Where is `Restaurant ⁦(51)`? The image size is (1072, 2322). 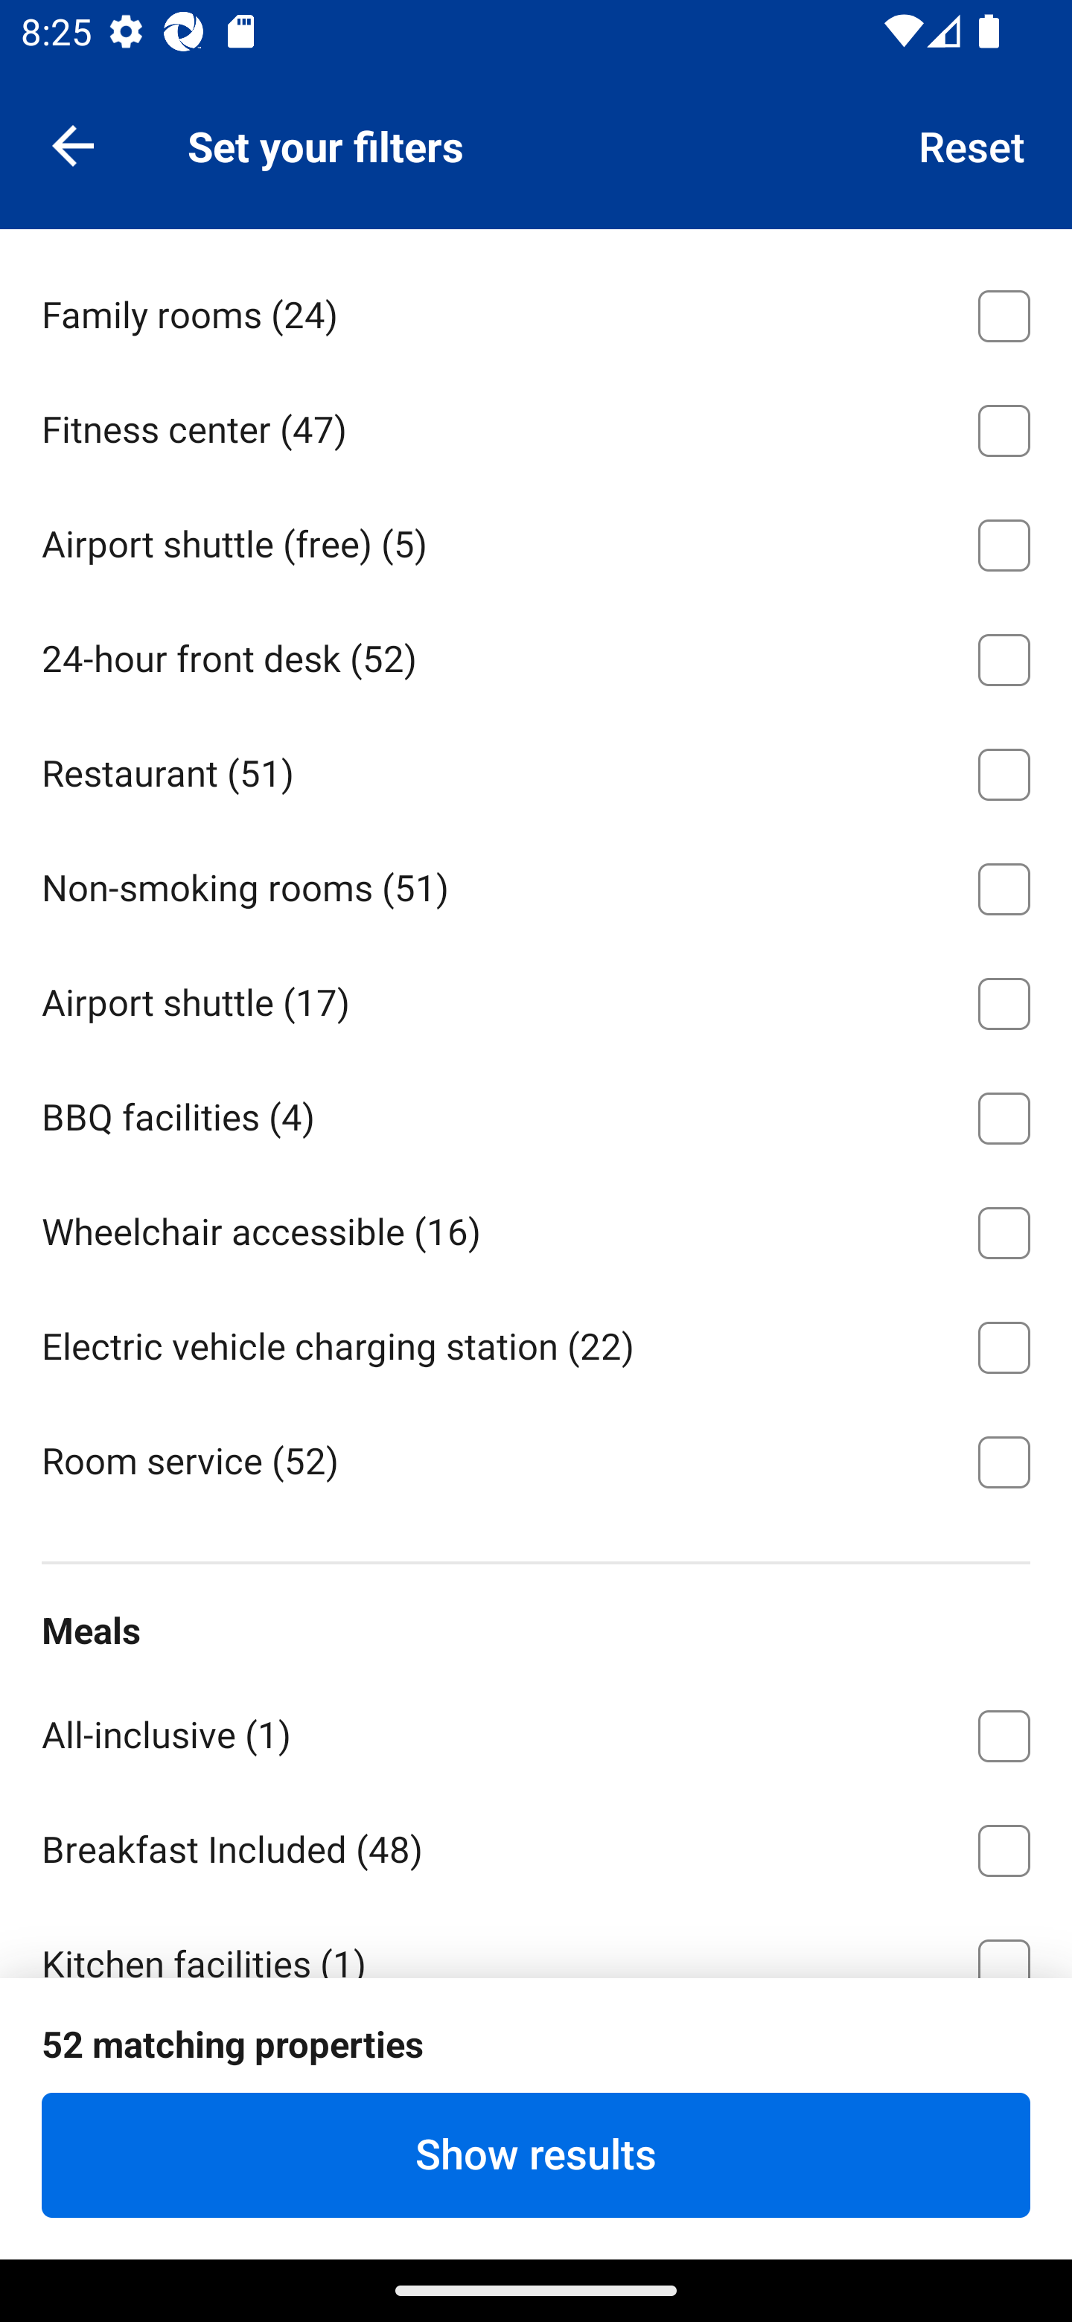 Restaurant ⁦(51) is located at coordinates (536, 770).